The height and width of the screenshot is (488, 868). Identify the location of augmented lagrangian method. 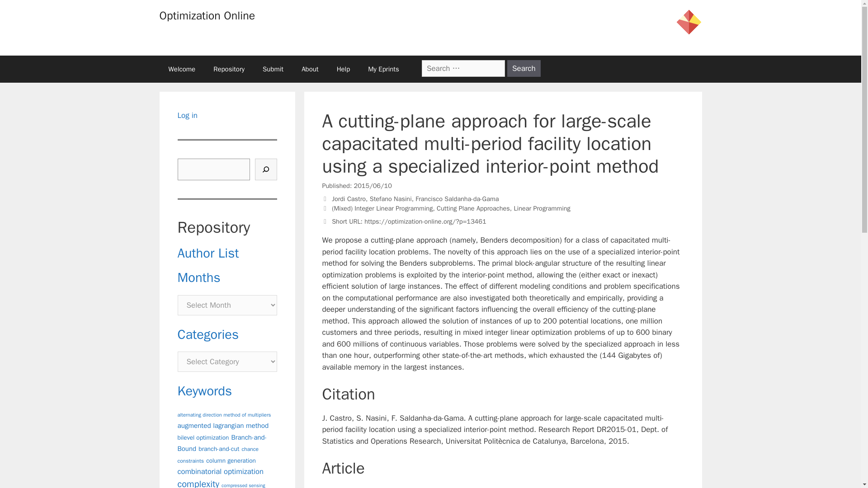
(222, 426).